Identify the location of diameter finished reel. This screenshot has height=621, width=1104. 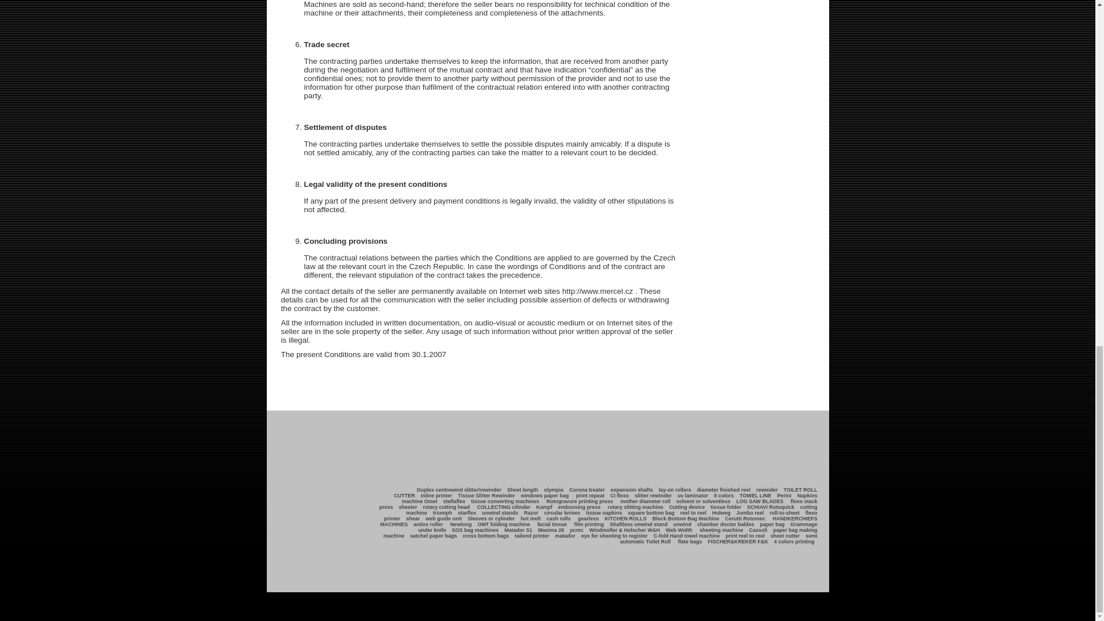
(723, 490).